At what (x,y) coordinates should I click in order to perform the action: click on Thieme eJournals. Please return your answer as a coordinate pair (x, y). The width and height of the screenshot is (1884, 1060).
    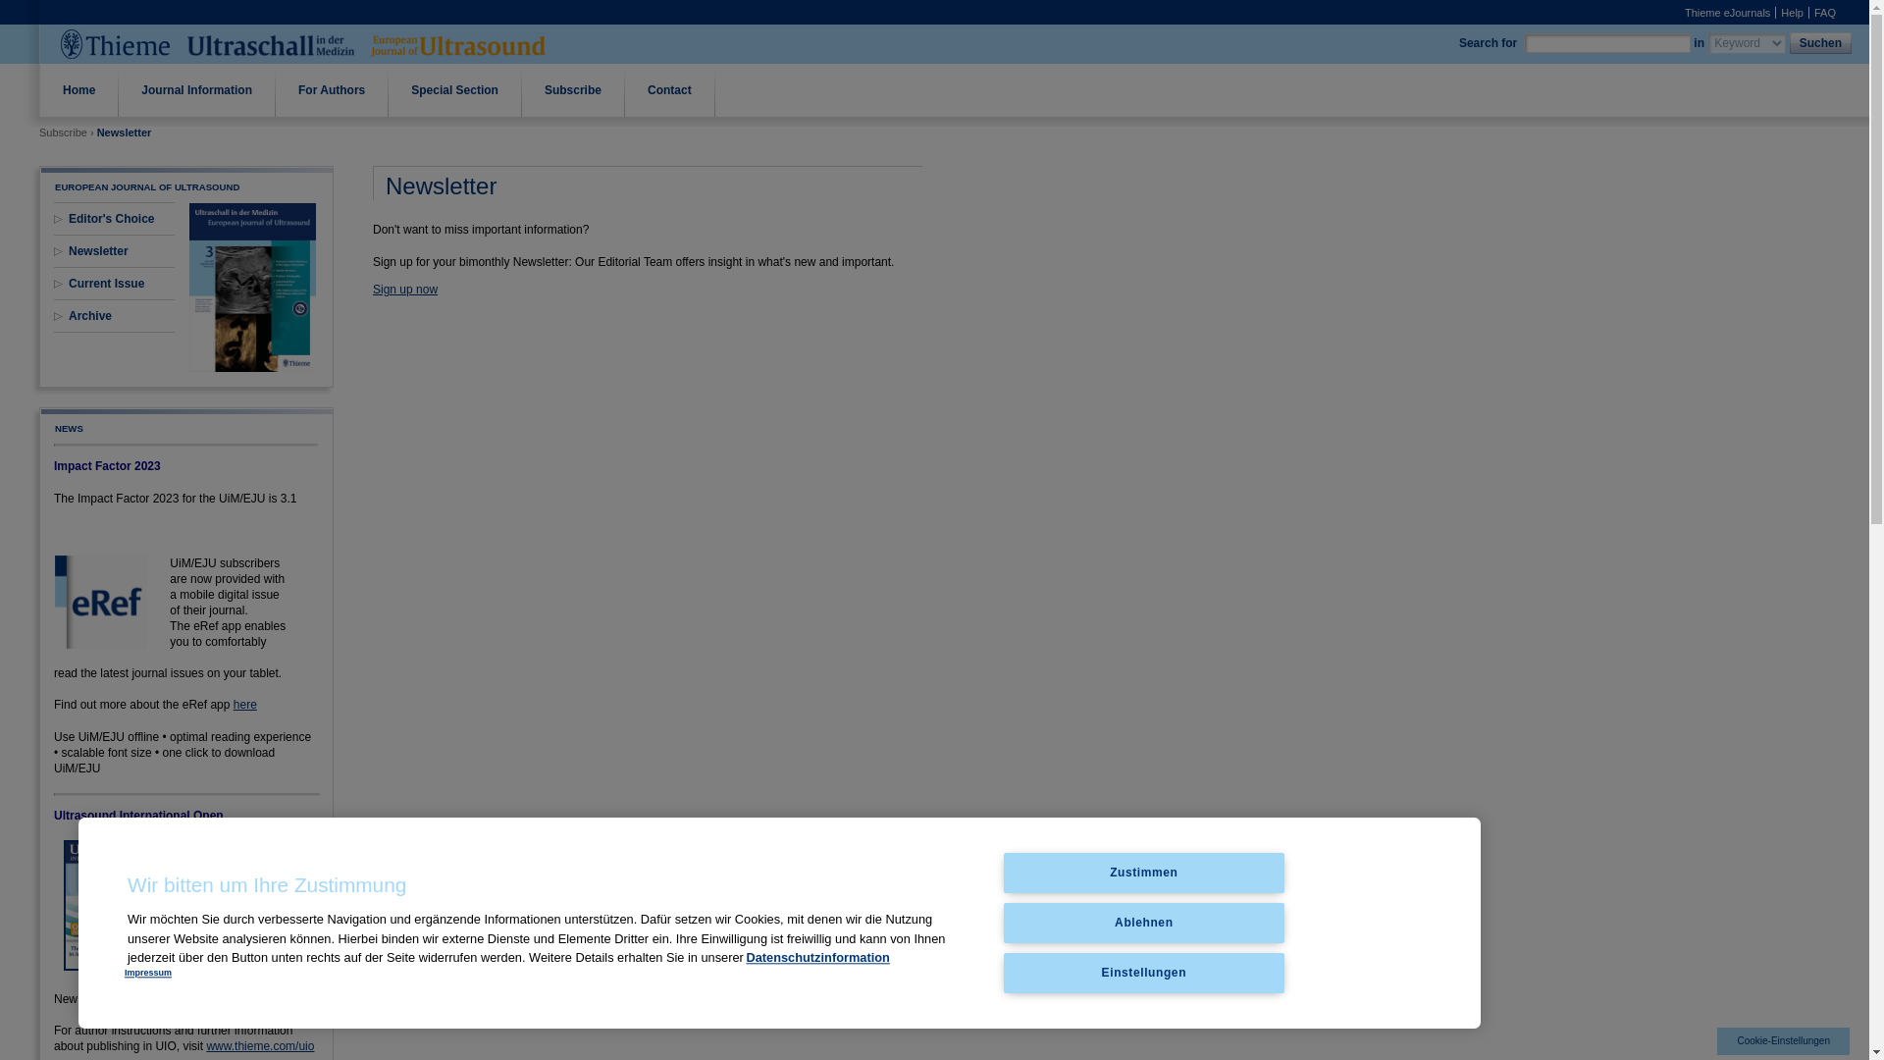
    Looking at the image, I should click on (1727, 12).